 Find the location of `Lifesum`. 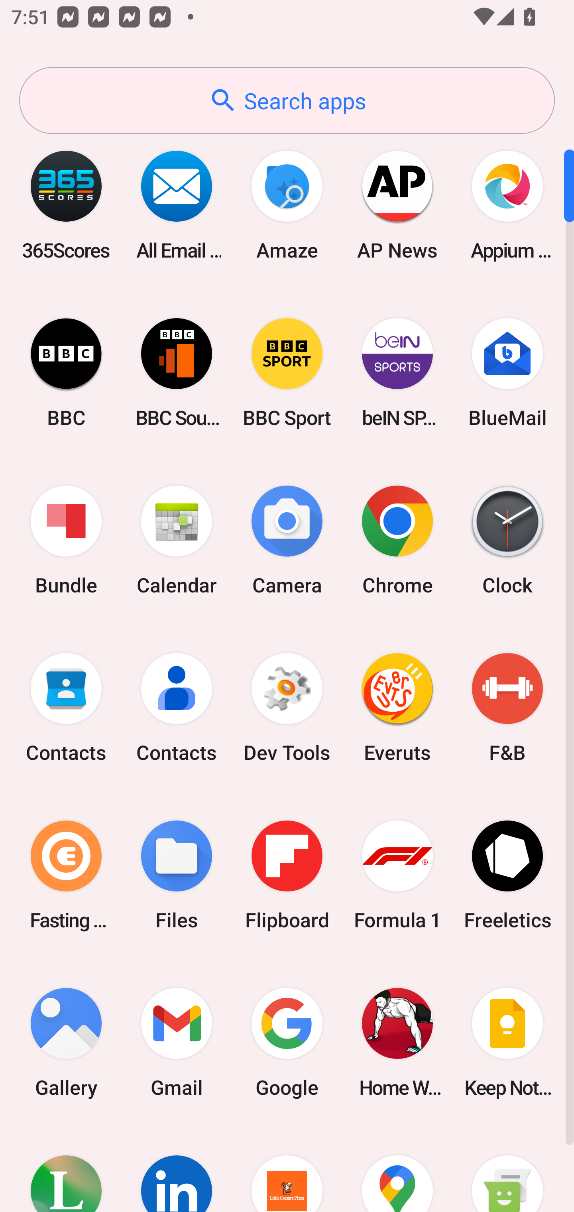

Lifesum is located at coordinates (66, 1169).